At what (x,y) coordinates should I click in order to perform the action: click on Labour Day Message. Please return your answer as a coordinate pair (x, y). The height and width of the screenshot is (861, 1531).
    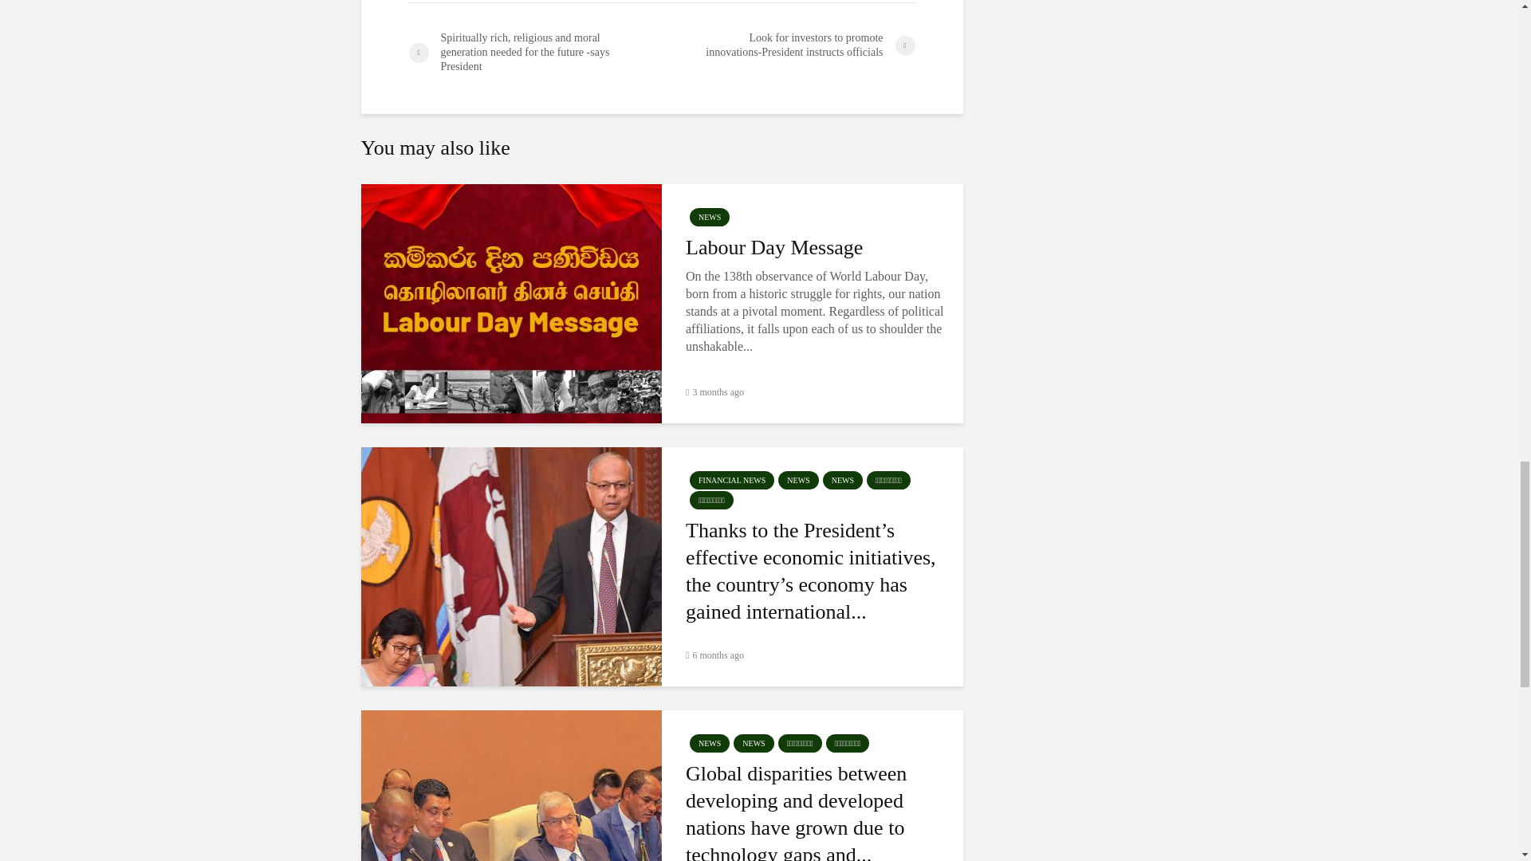
    Looking at the image, I should click on (815, 247).